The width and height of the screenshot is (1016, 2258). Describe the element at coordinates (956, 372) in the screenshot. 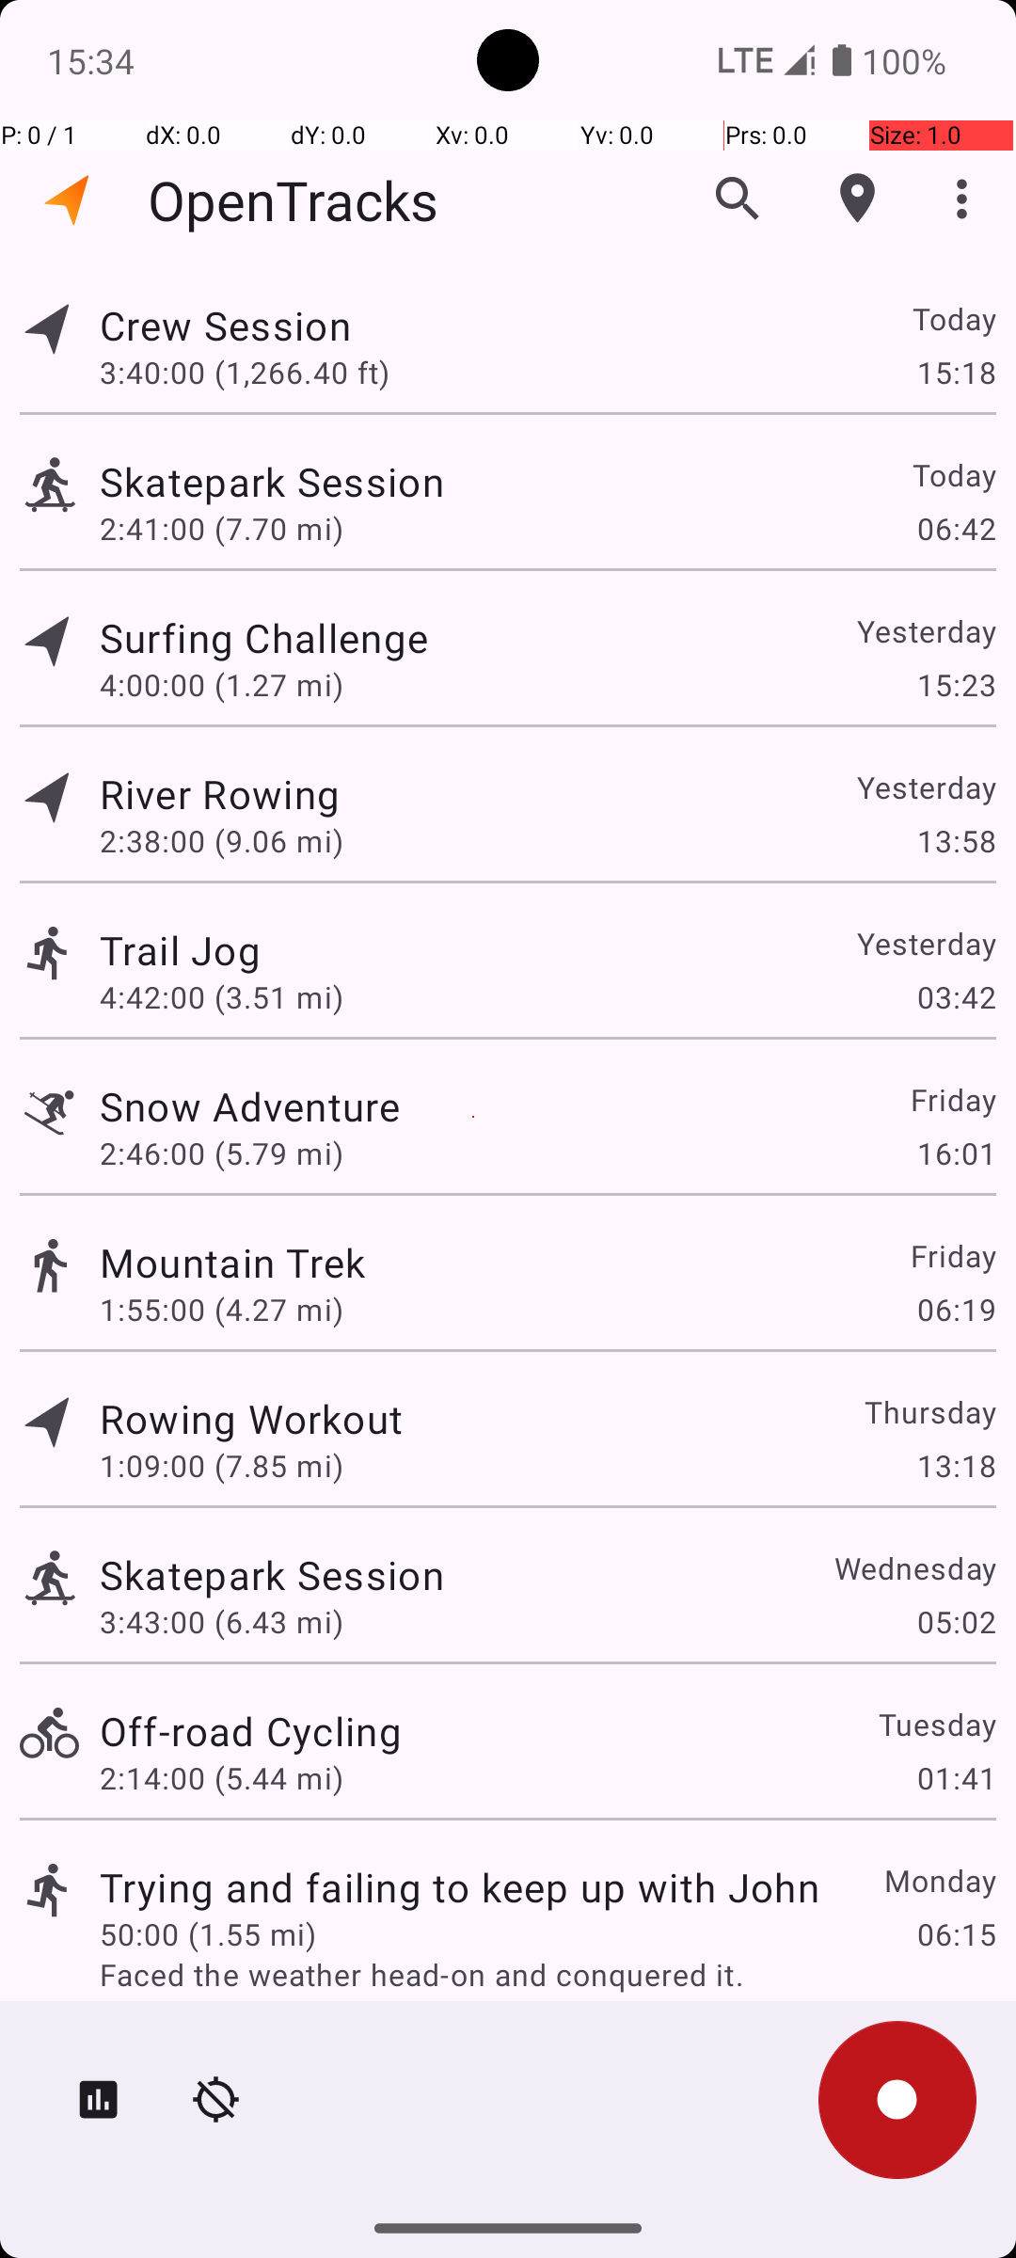

I see `15:18` at that location.